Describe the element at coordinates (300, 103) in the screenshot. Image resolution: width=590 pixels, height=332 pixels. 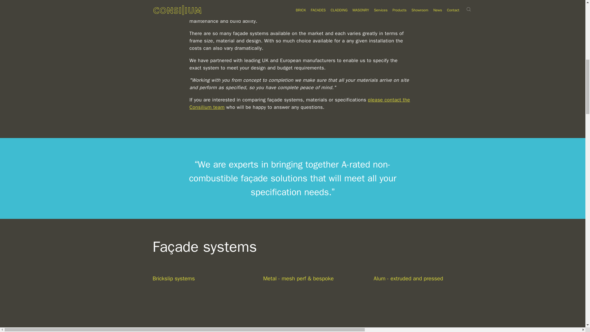
I see `please contact the Consilium team` at that location.